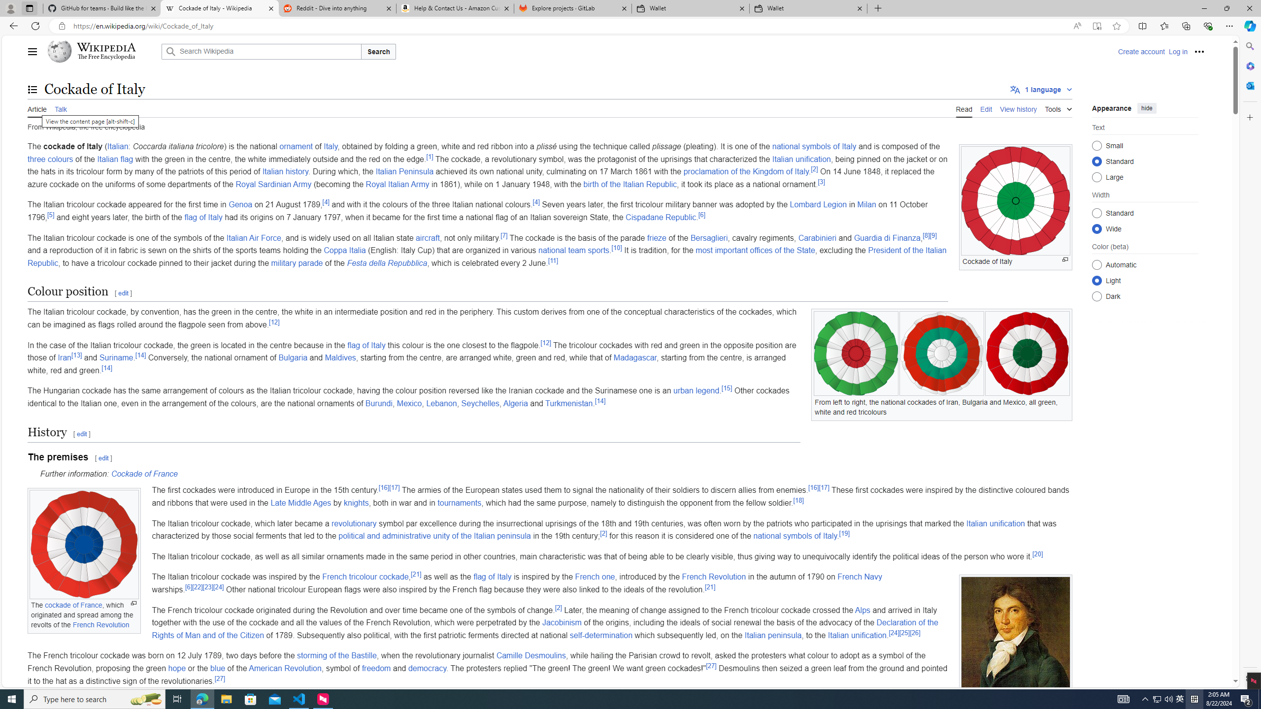 Image resolution: width=1261 pixels, height=709 pixels. Describe the element at coordinates (1096, 296) in the screenshot. I see `Dark` at that location.